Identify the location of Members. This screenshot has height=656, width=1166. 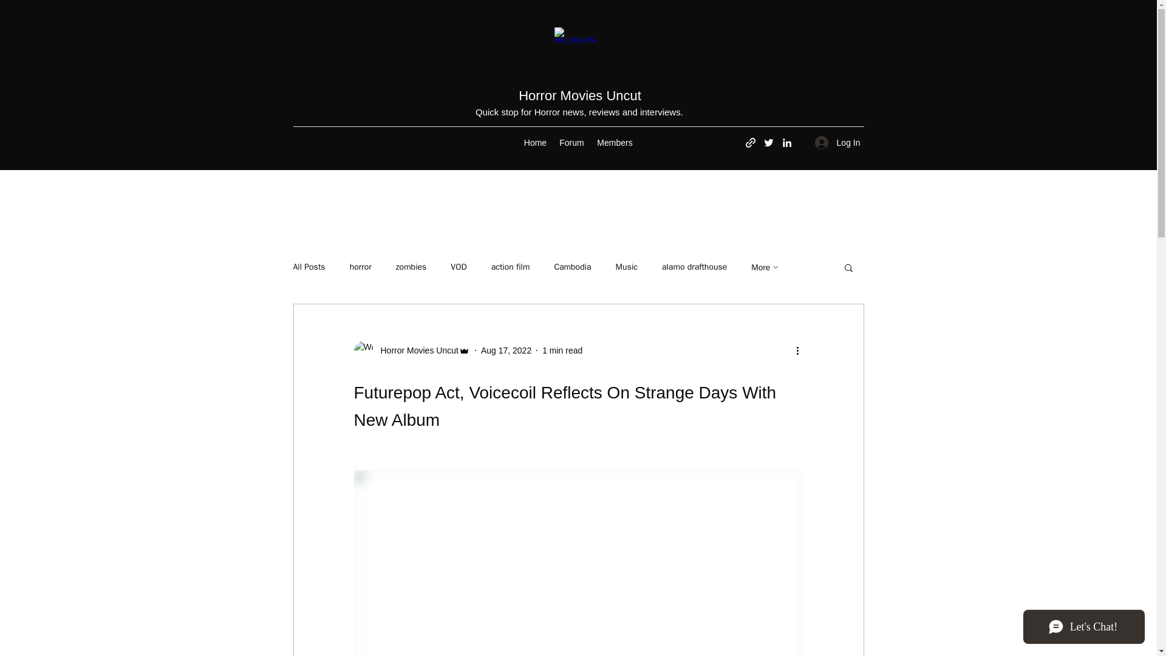
(615, 142).